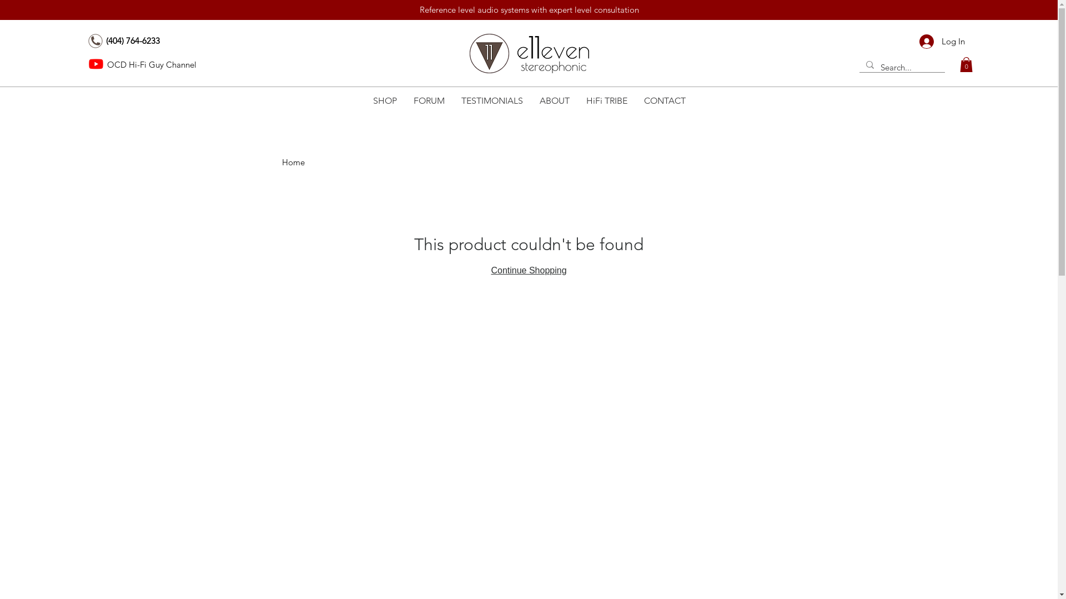  What do you see at coordinates (384, 101) in the screenshot?
I see `SHOP` at bounding box center [384, 101].